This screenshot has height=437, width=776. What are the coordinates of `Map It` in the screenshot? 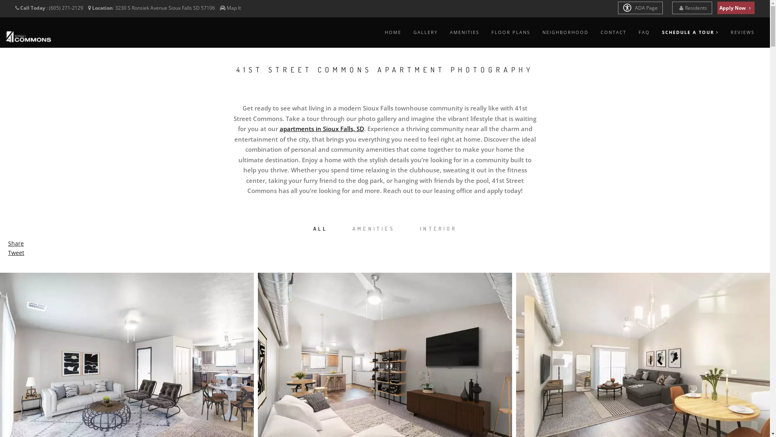 It's located at (234, 8).